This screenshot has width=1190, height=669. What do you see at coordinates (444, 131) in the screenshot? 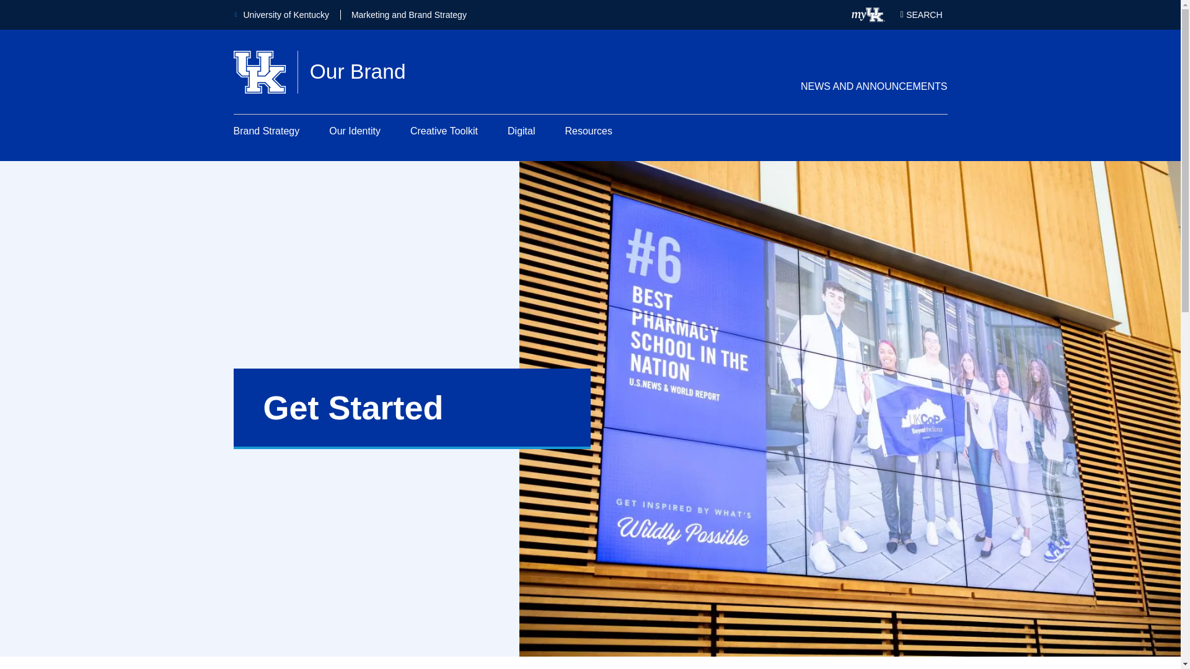
I see `SEARCH` at bounding box center [444, 131].